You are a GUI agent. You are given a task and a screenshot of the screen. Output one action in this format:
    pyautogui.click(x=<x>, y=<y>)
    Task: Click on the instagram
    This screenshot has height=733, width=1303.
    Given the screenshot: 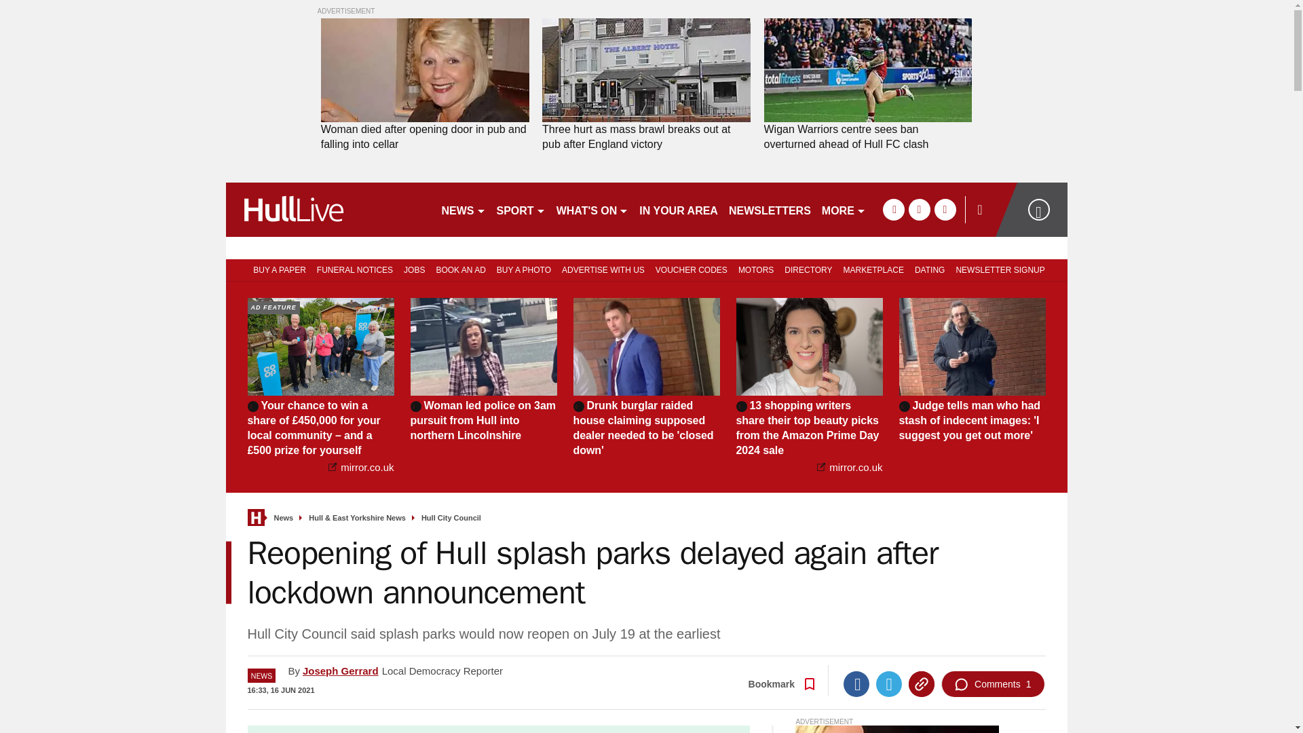 What is the action you would take?
    pyautogui.click(x=945, y=209)
    